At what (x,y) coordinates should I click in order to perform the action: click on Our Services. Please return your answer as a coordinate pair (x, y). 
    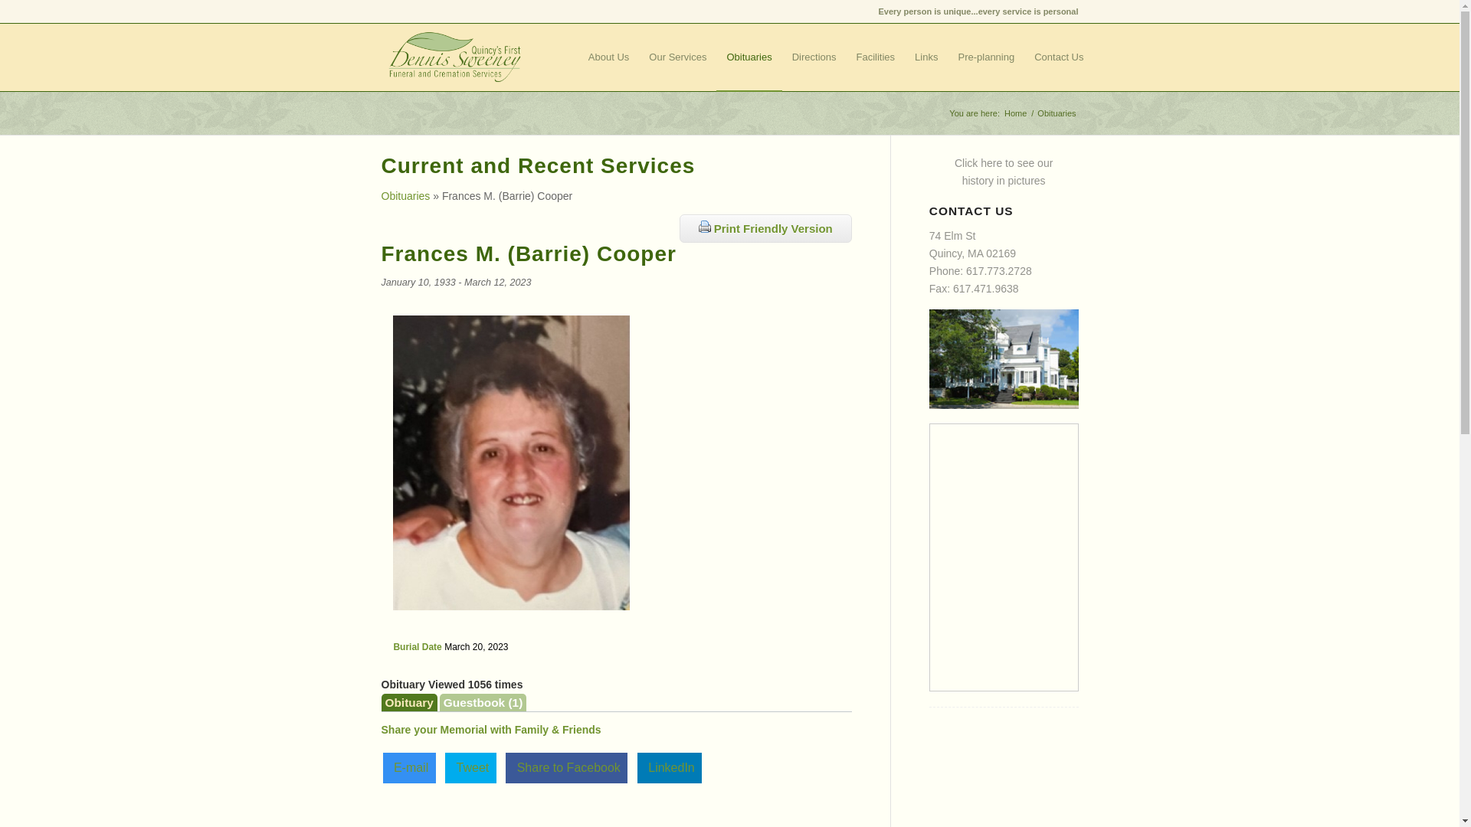
    Looking at the image, I should click on (677, 57).